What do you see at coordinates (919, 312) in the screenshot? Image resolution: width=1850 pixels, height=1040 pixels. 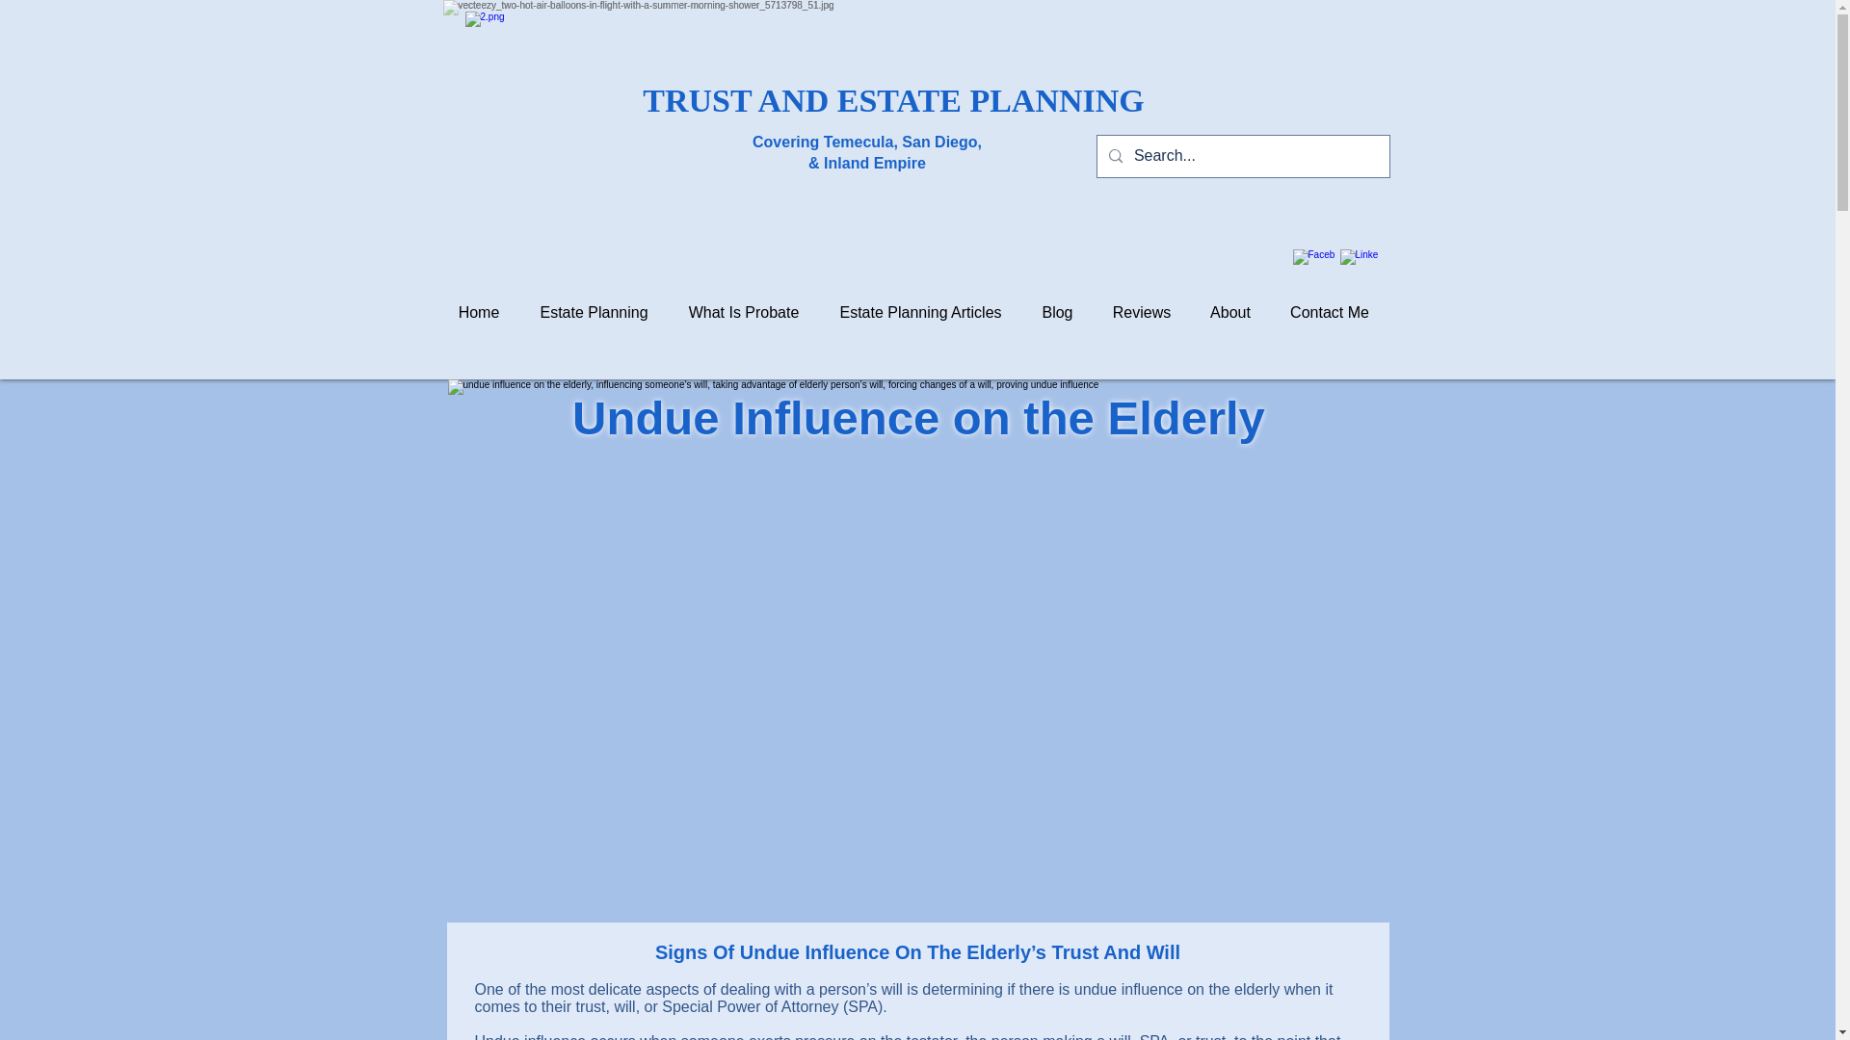 I see `Estate Planning Articles` at bounding box center [919, 312].